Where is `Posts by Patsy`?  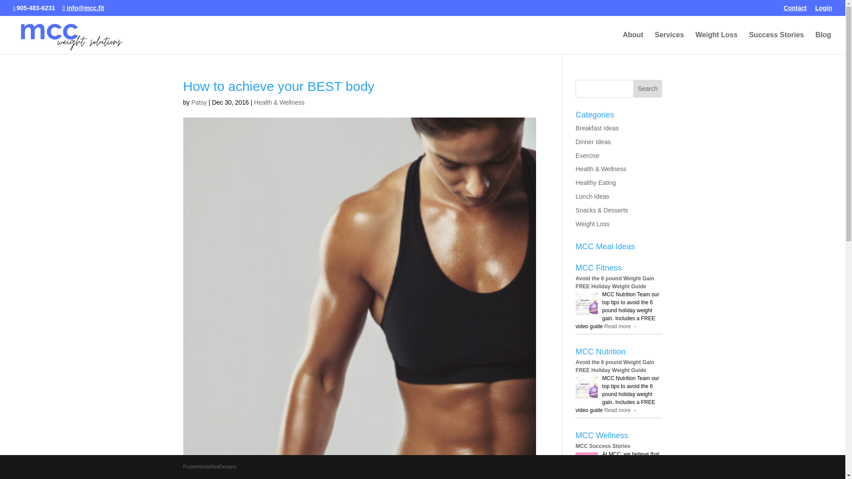 Posts by Patsy is located at coordinates (199, 102).